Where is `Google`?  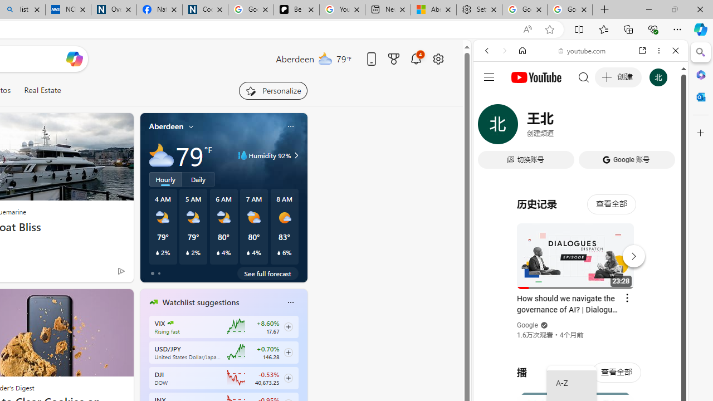 Google is located at coordinates (528, 325).